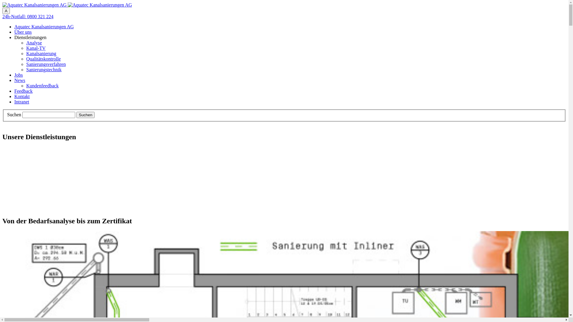  What do you see at coordinates (44, 27) in the screenshot?
I see `Aquatec Kanalsanierungen AG` at bounding box center [44, 27].